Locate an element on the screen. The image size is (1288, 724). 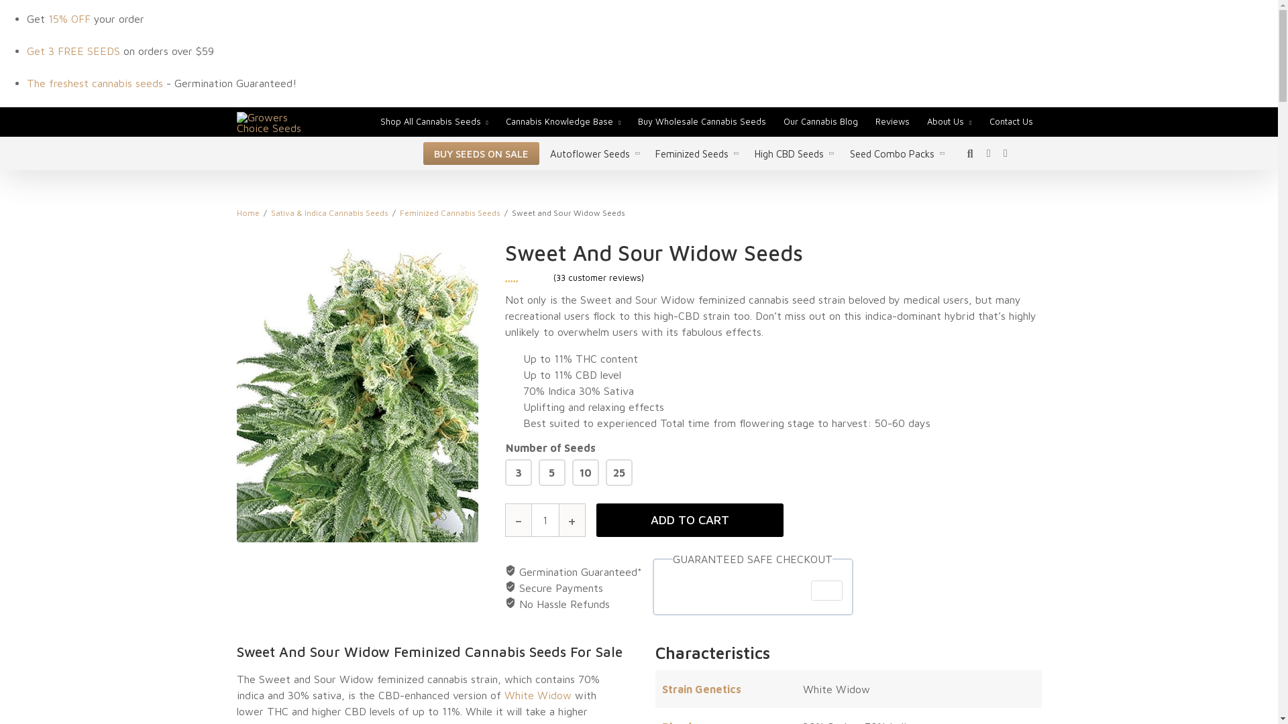
Cannabis Knowledge Base is located at coordinates (559, 121).